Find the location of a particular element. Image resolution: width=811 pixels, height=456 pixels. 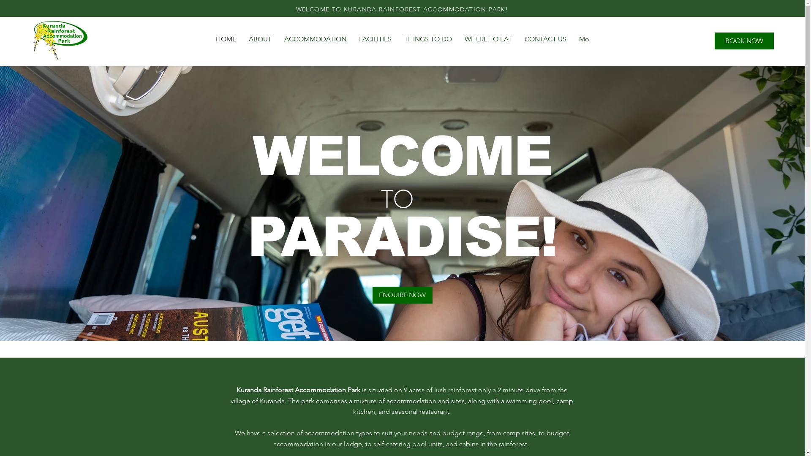

THINGS TO DO is located at coordinates (428, 39).